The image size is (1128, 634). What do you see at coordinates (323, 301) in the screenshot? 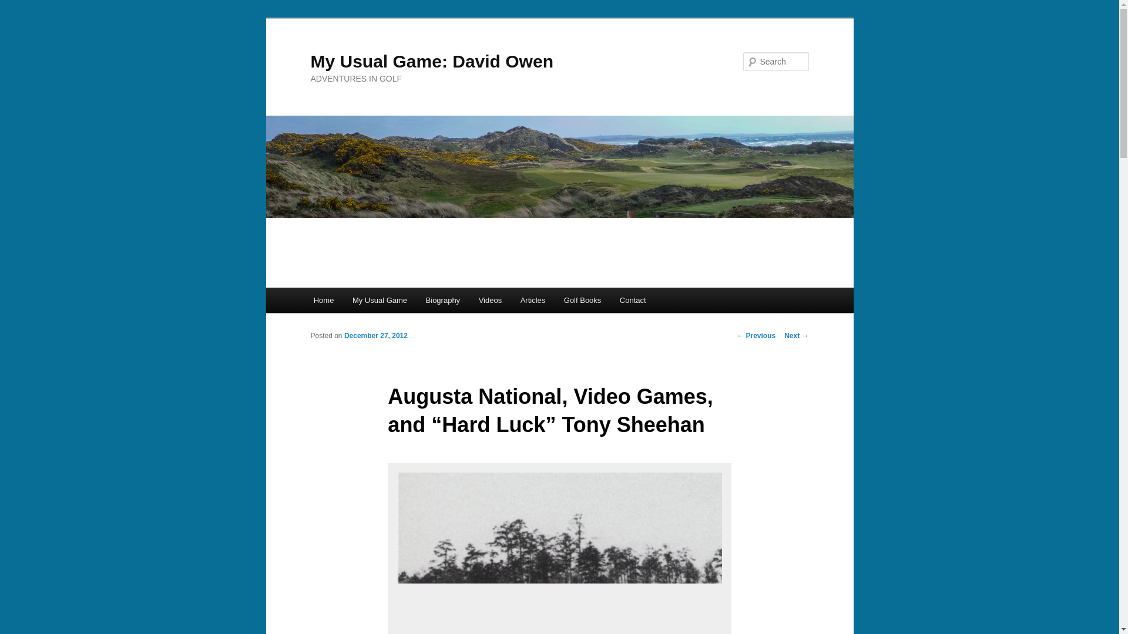
I see `Home` at bounding box center [323, 301].